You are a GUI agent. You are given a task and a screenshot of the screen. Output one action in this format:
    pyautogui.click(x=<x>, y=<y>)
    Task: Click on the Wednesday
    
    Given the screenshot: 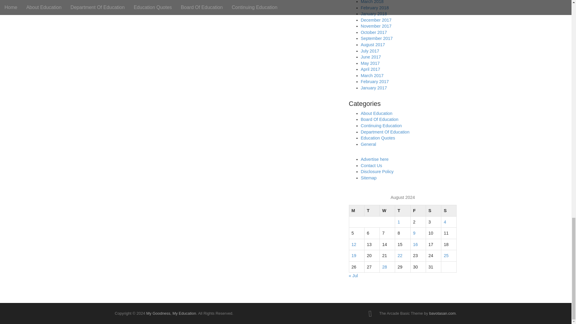 What is the action you would take?
    pyautogui.click(x=387, y=211)
    